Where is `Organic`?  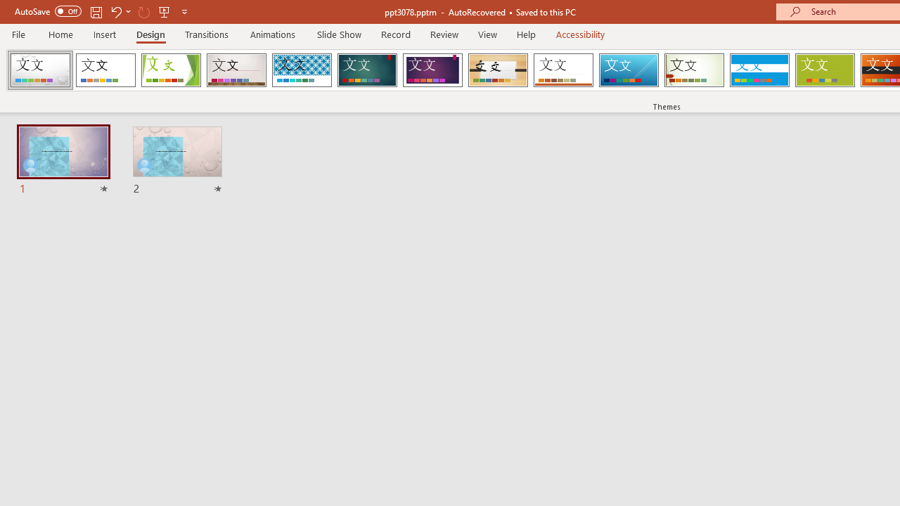 Organic is located at coordinates (498, 70).